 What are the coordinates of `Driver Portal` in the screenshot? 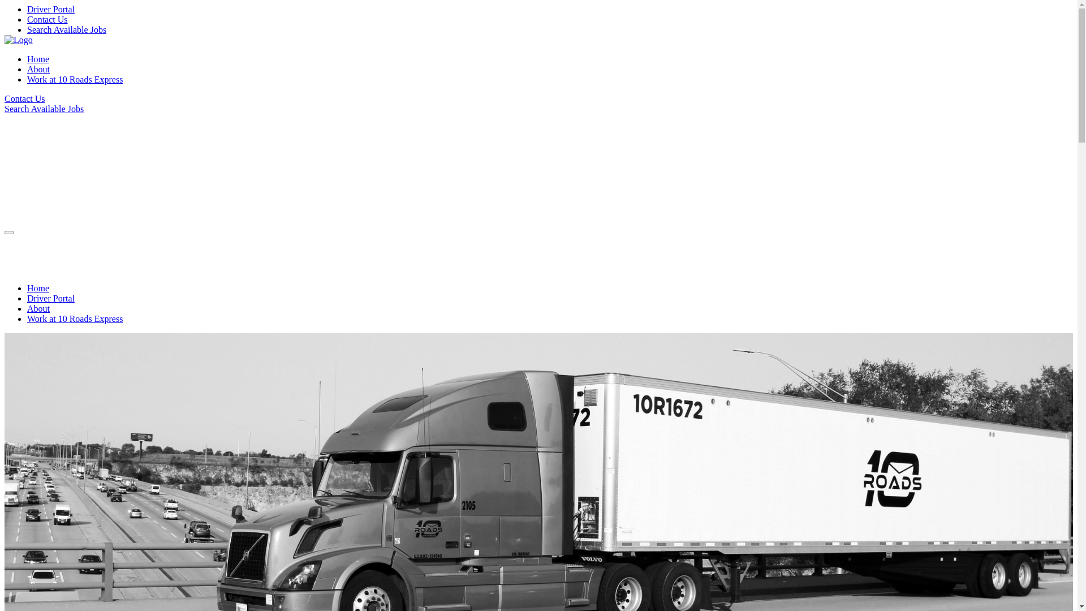 It's located at (51, 299).